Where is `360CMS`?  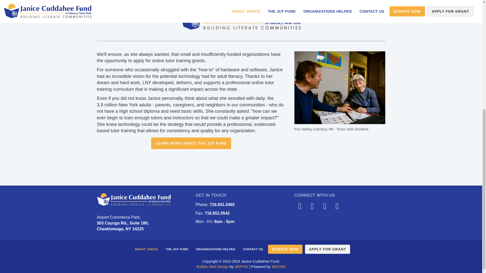
360CMS is located at coordinates (278, 266).